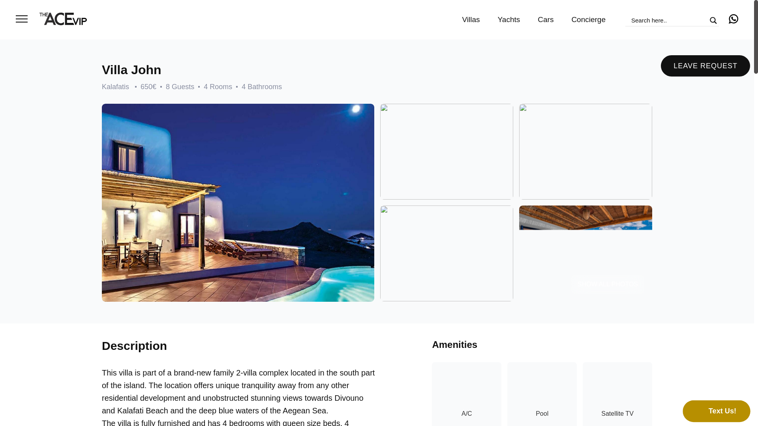 This screenshot has width=758, height=426. What do you see at coordinates (545, 19) in the screenshot?
I see `Cars` at bounding box center [545, 19].